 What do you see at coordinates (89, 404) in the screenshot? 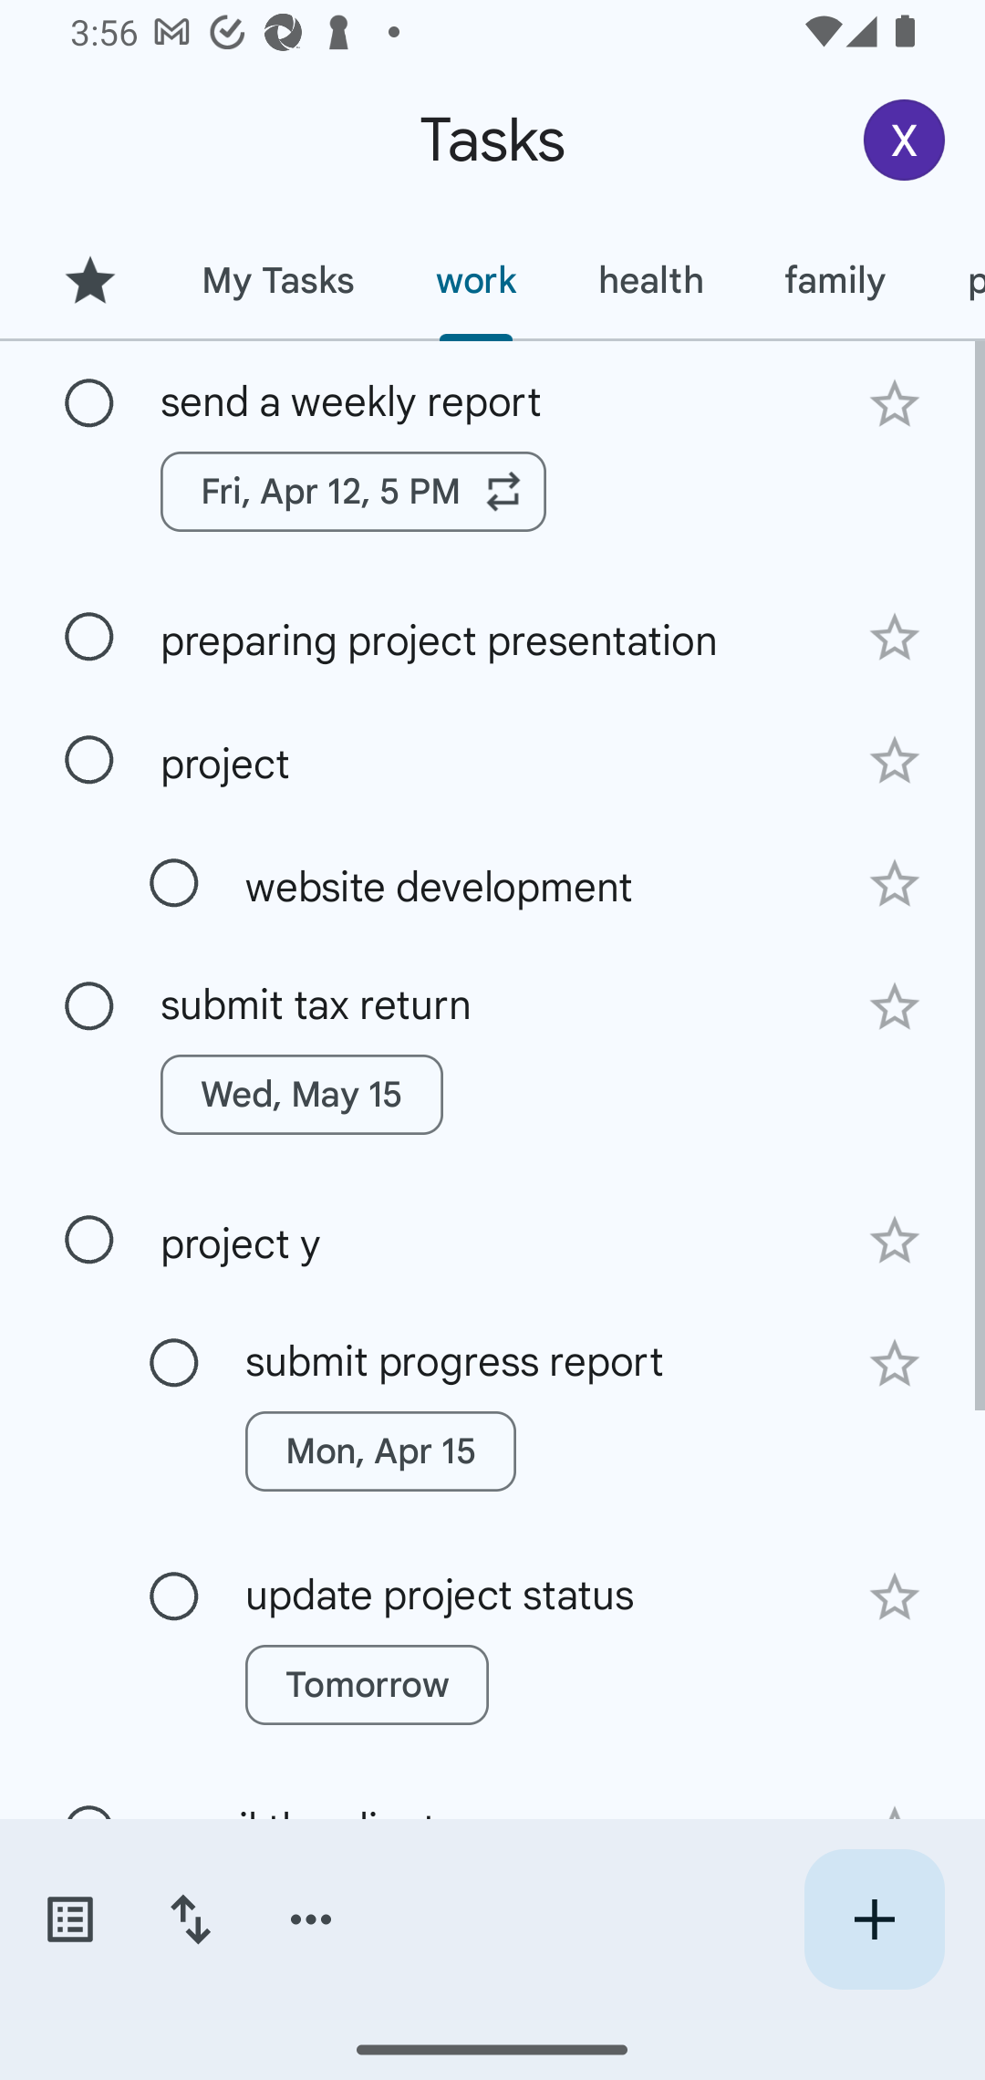
I see `Mark as complete` at bounding box center [89, 404].